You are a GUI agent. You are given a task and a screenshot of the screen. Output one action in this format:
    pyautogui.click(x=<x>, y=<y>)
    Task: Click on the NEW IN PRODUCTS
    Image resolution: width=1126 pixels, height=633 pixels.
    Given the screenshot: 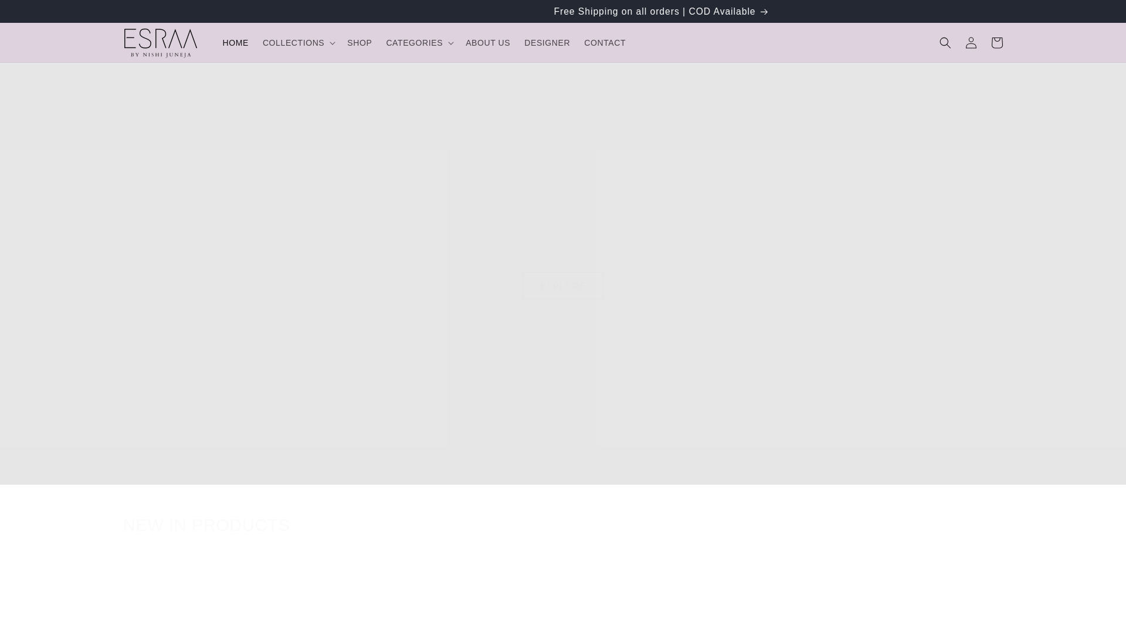 What is the action you would take?
    pyautogui.click(x=563, y=525)
    